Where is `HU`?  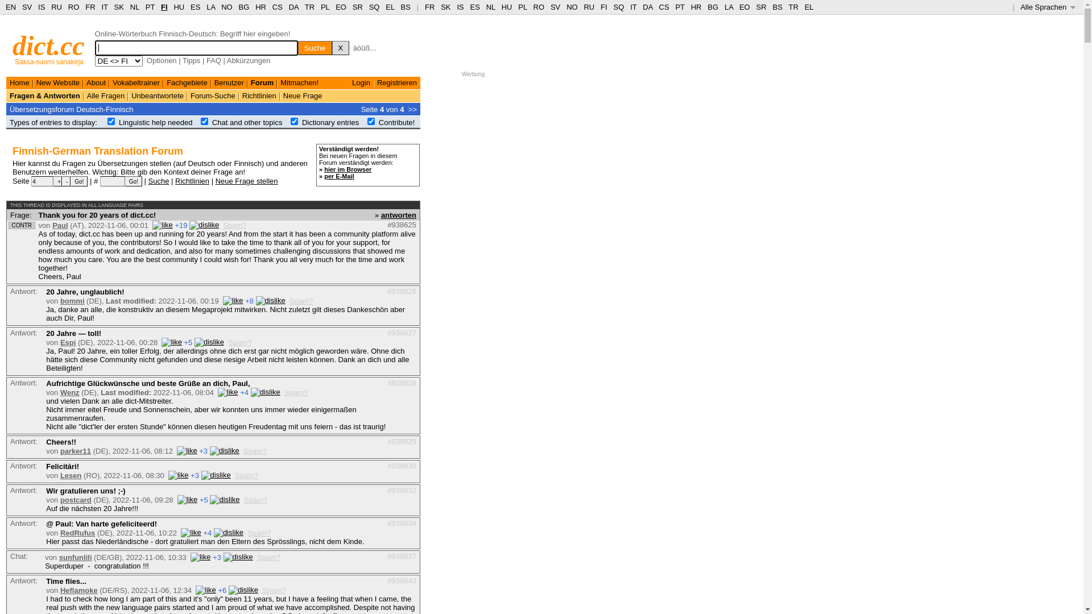 HU is located at coordinates (179, 7).